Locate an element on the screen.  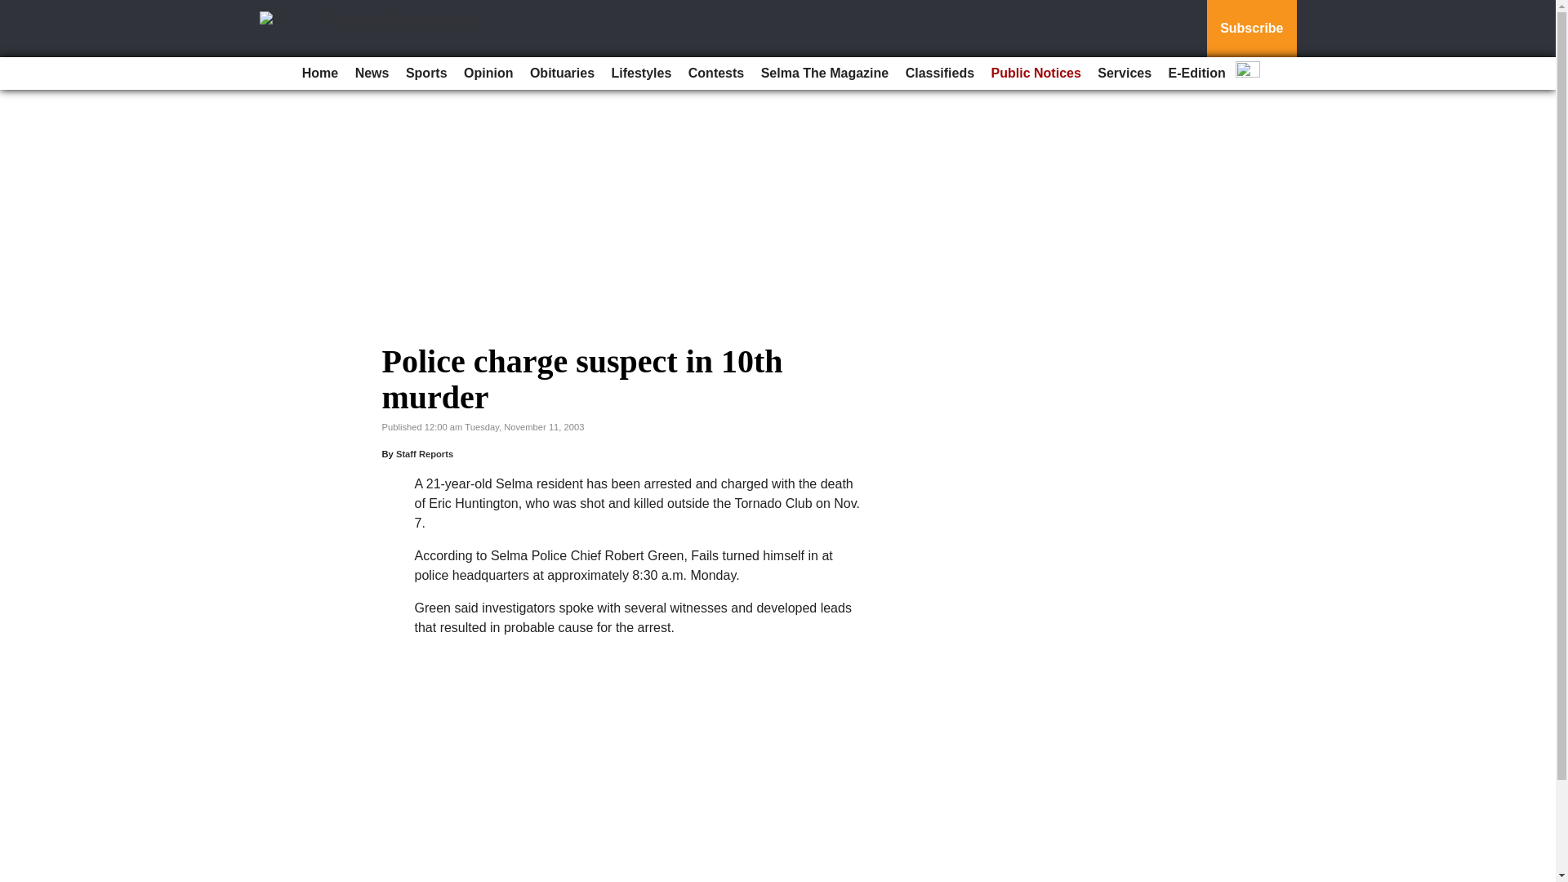
Go is located at coordinates (15, 10).